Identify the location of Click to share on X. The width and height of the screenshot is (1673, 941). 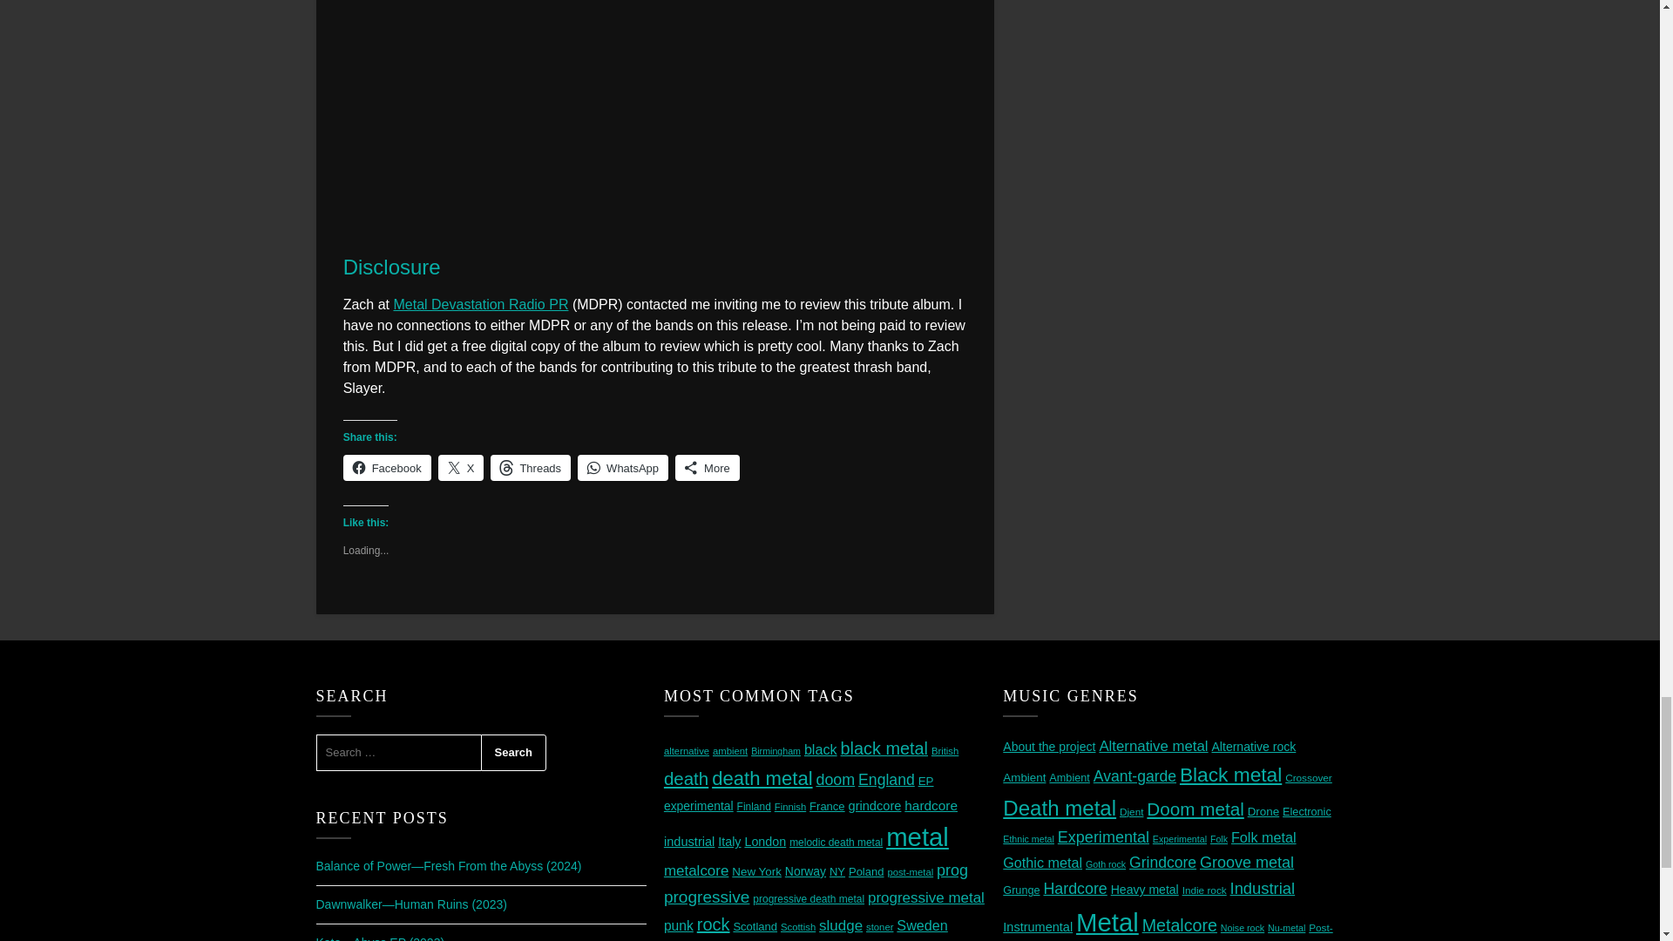
(462, 467).